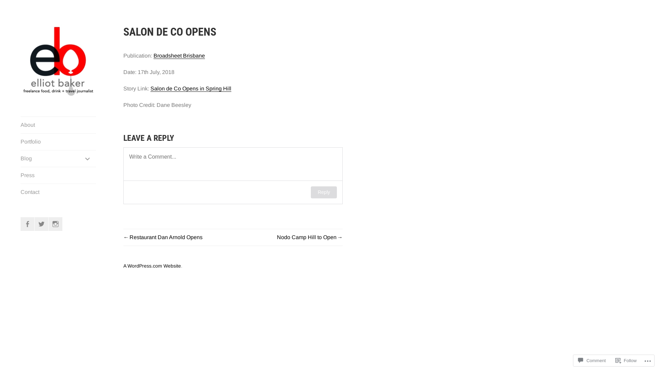  I want to click on Portfolio, so click(58, 142).